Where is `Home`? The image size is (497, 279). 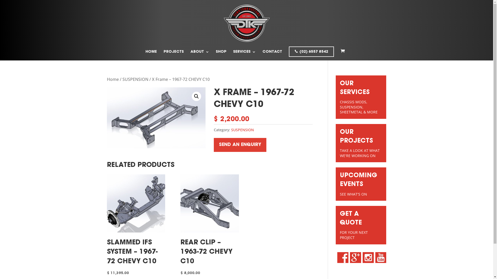
Home is located at coordinates (113, 79).